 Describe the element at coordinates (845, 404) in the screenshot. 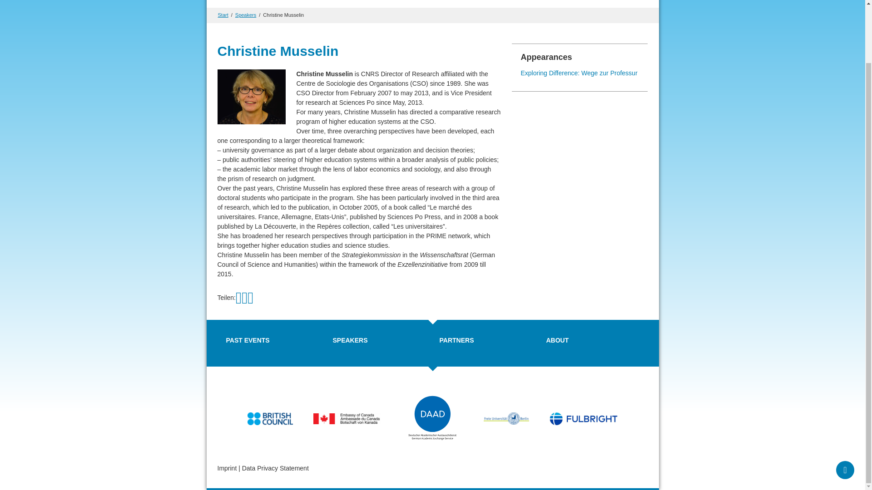

I see `Nach oben` at that location.